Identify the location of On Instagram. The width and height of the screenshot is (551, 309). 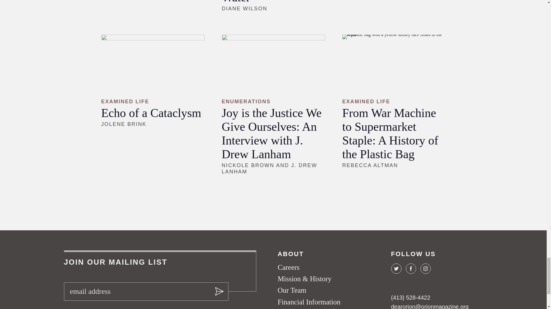
(425, 268).